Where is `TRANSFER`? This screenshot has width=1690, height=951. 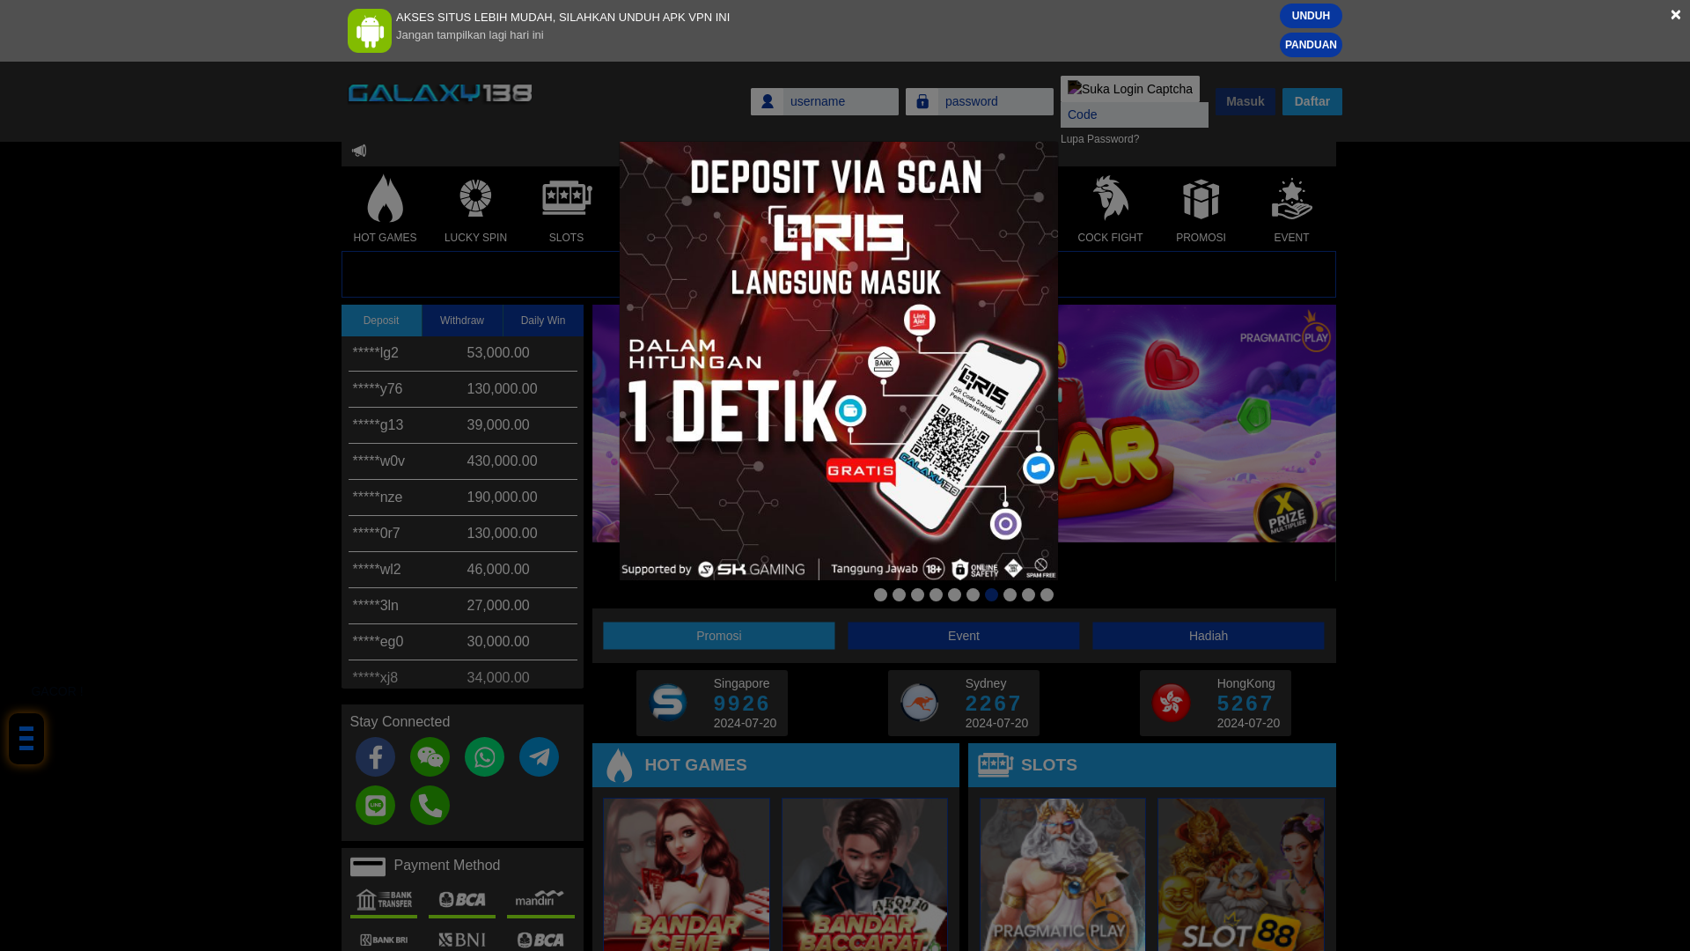
TRANSFER is located at coordinates (384, 899).